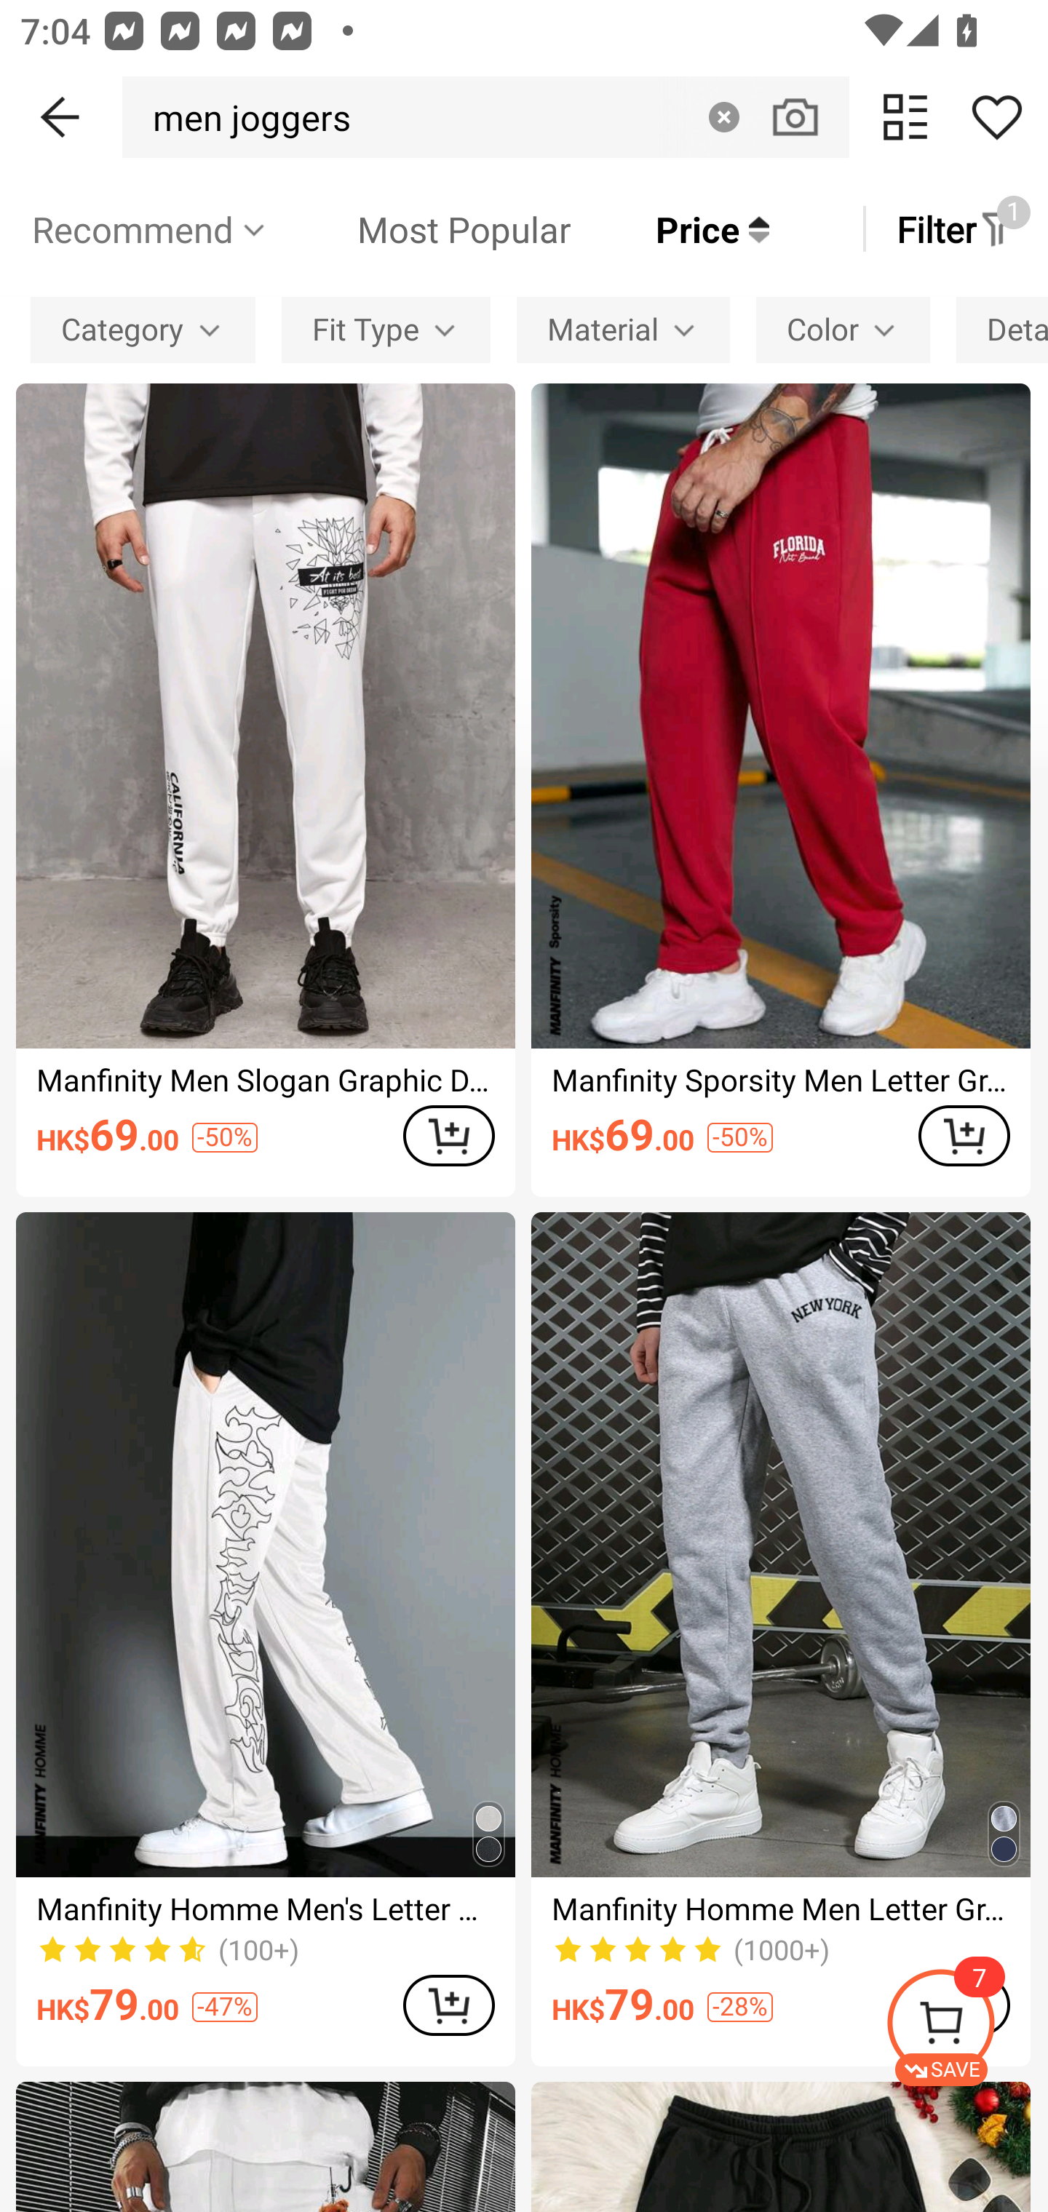 The height and width of the screenshot is (2212, 1048). I want to click on Share, so click(996, 116).